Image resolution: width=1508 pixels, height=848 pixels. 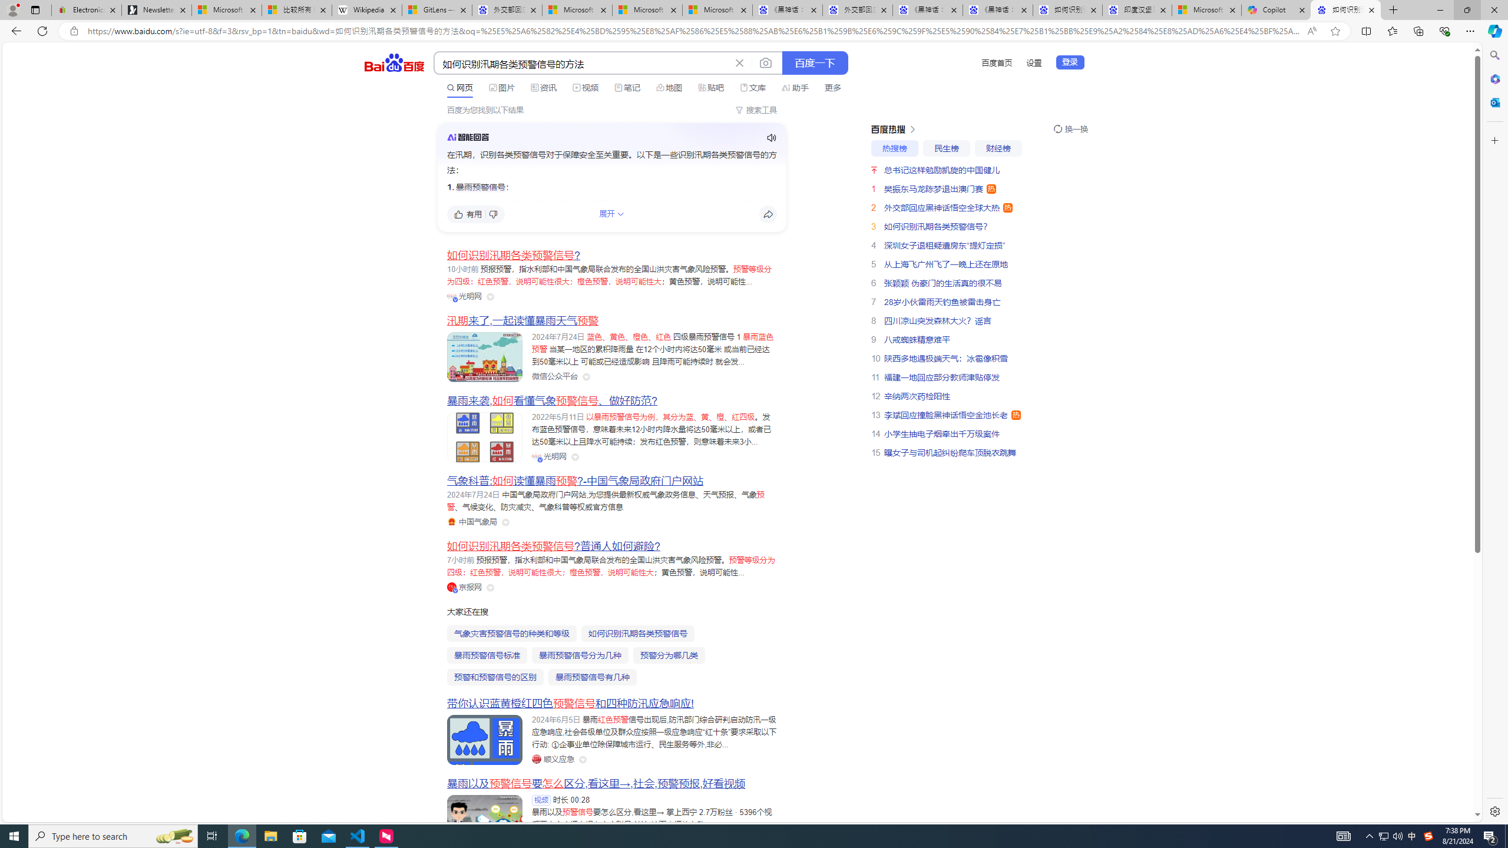 I want to click on Wikipedia, so click(x=367, y=10).